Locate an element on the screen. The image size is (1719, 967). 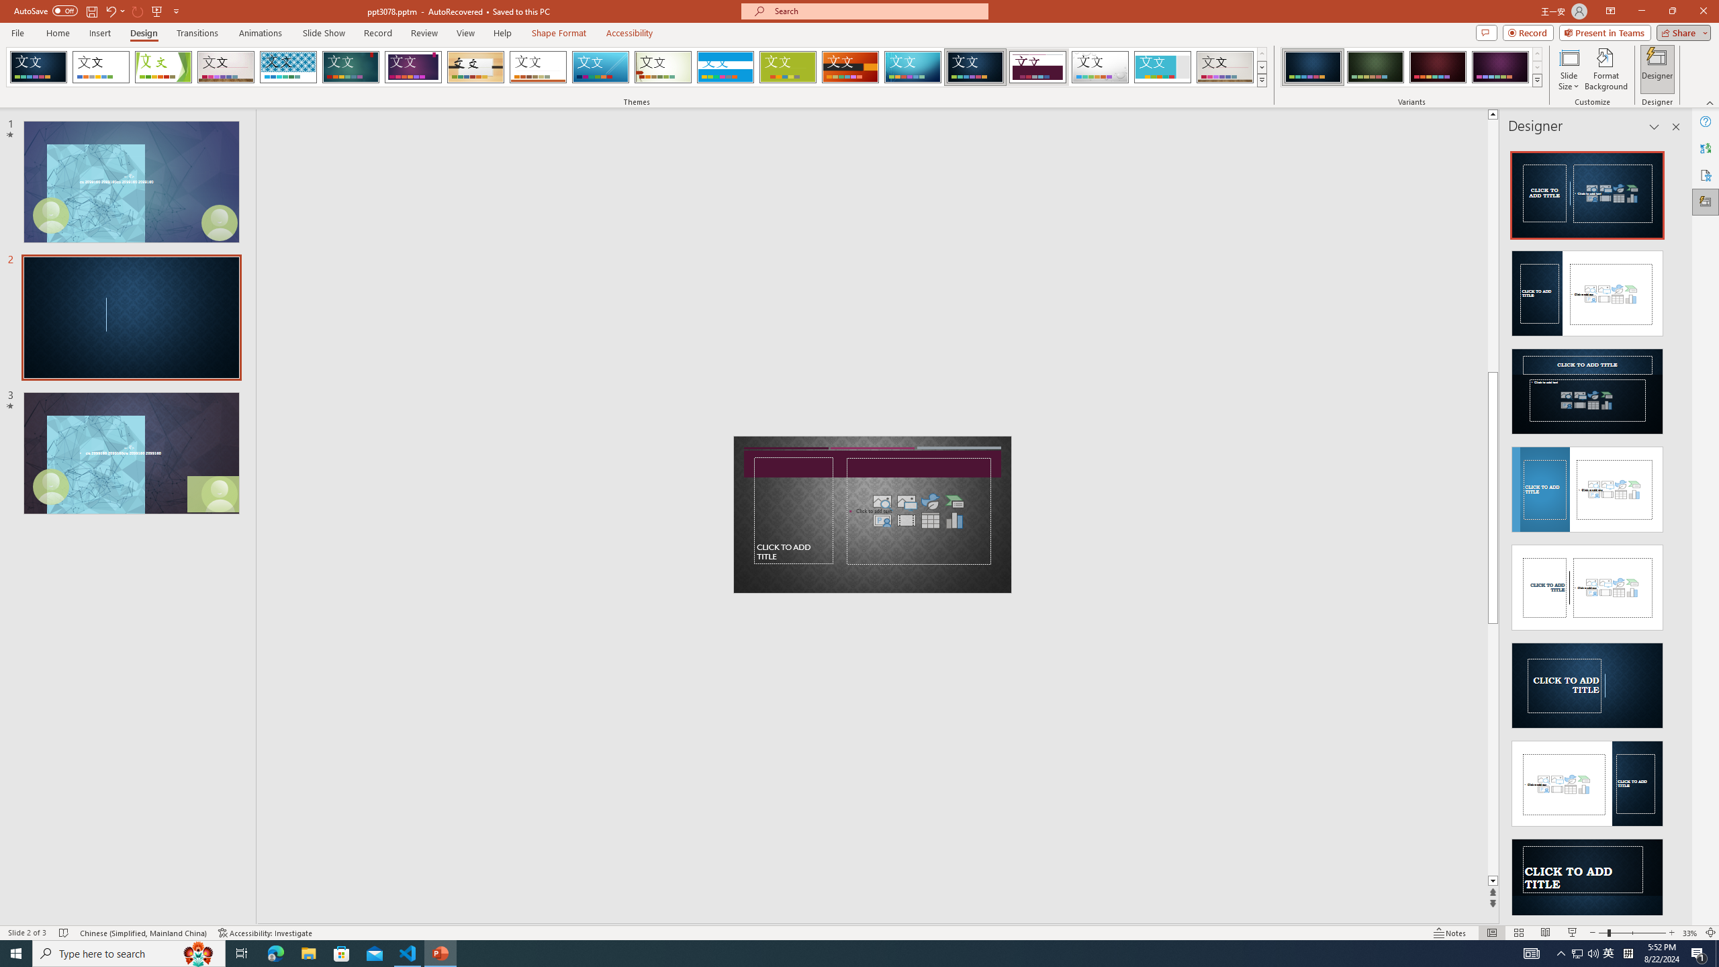
File Tab is located at coordinates (17, 32).